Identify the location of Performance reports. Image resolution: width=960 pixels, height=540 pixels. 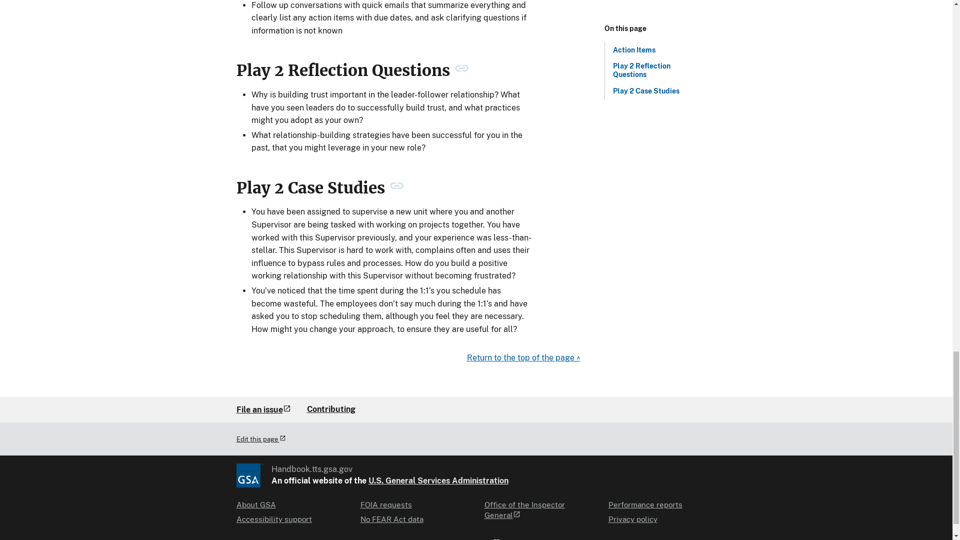
(644, 504).